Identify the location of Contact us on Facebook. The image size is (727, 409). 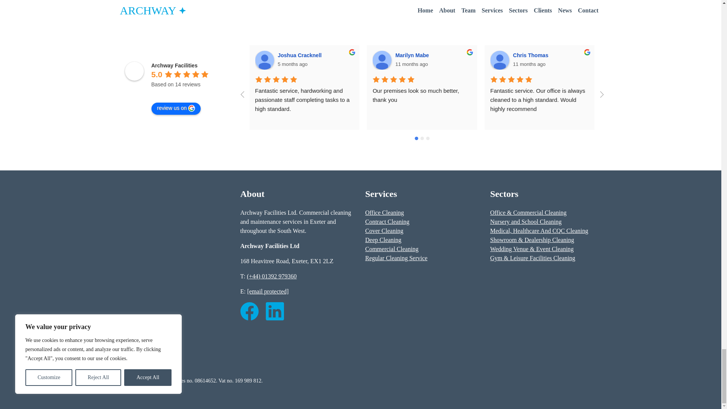
(249, 311).